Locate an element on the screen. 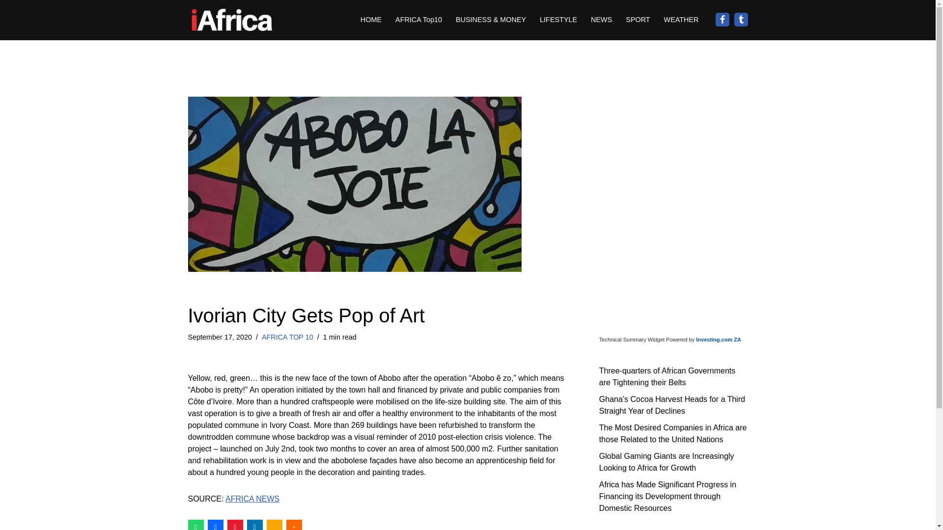  Add this to LinkedIn is located at coordinates (254, 525).